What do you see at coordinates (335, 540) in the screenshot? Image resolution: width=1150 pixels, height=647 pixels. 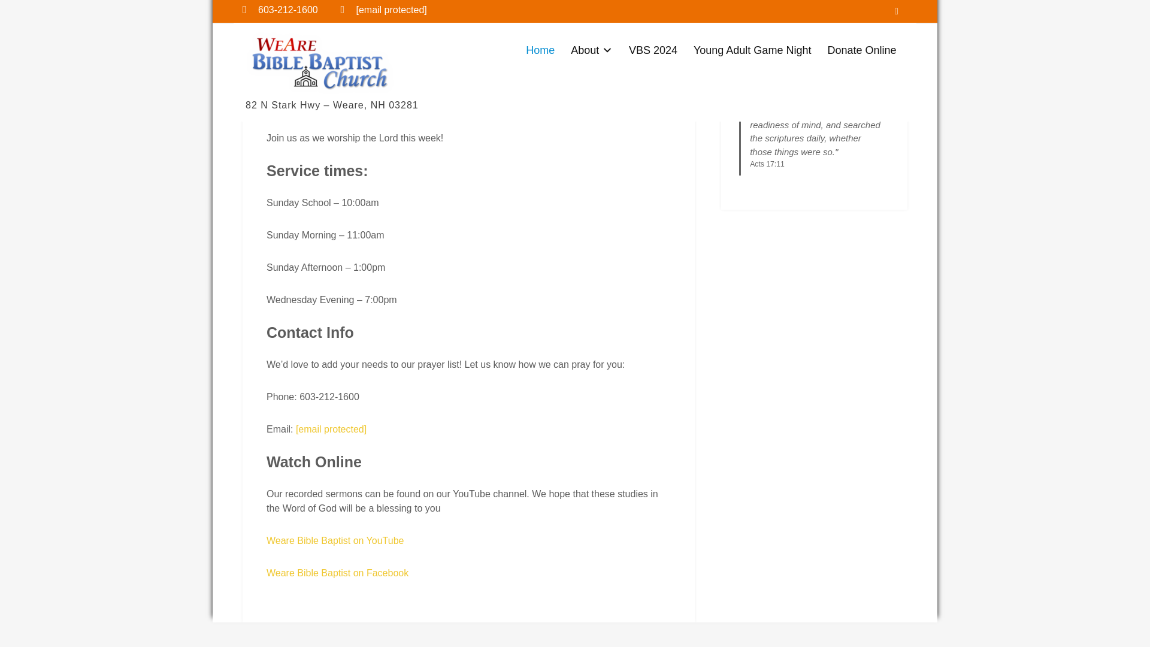 I see `Weare Bible Baptist on YouTube` at bounding box center [335, 540].